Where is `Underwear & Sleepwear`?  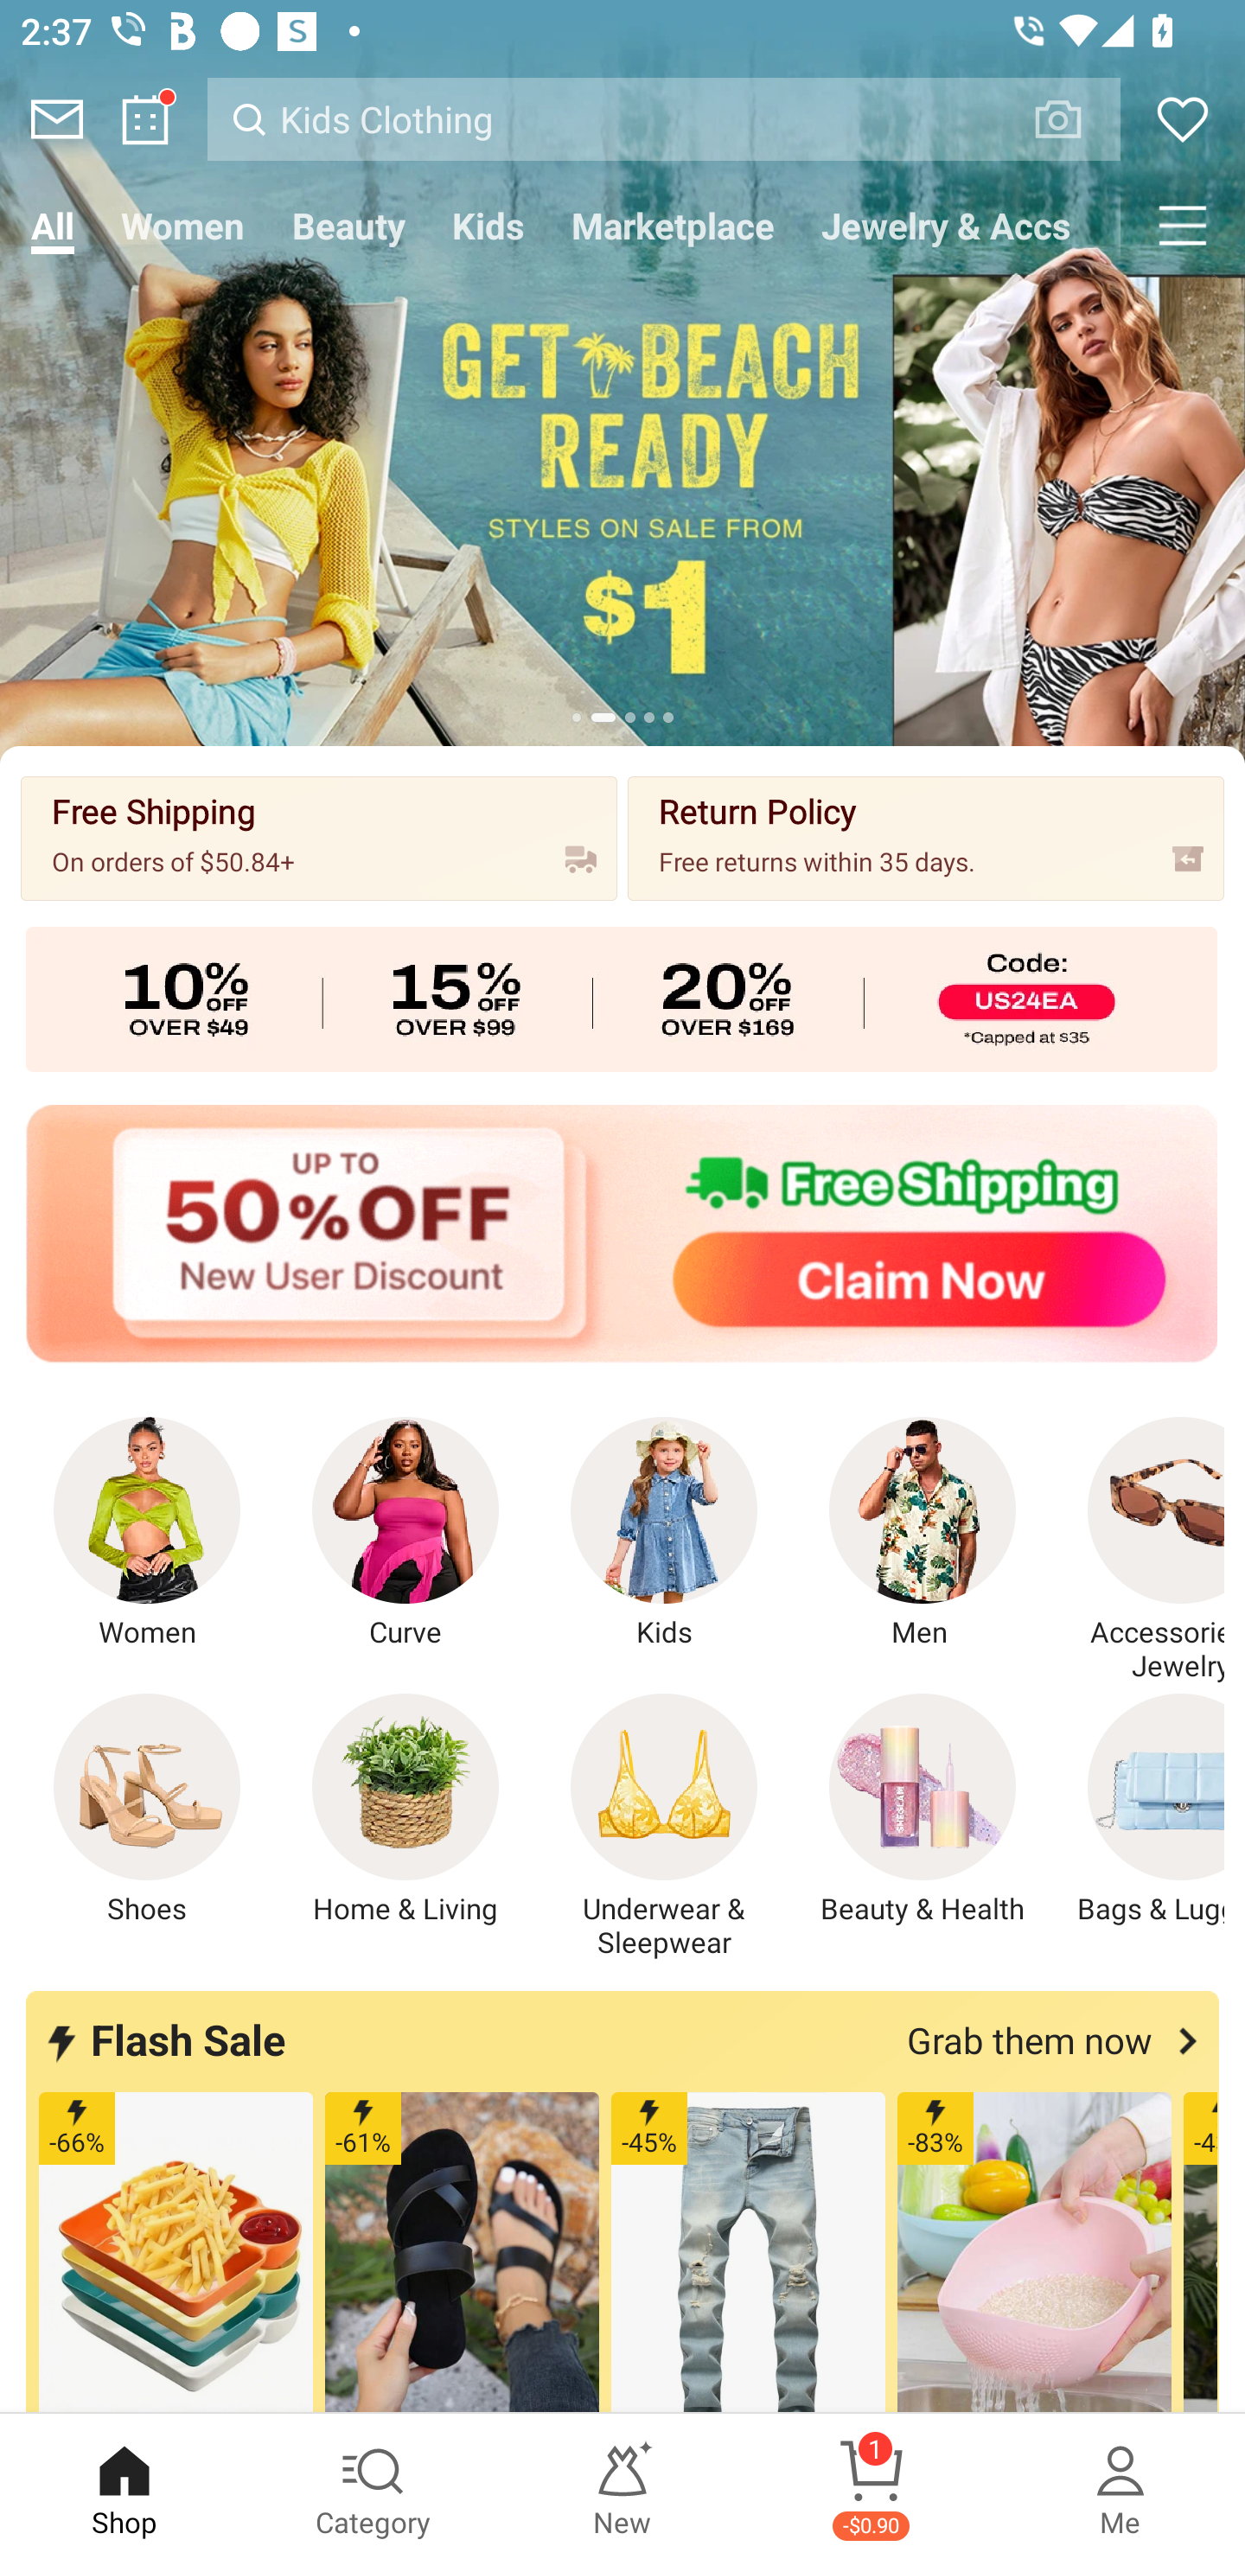 Underwear & Sleepwear is located at coordinates (664, 1827).